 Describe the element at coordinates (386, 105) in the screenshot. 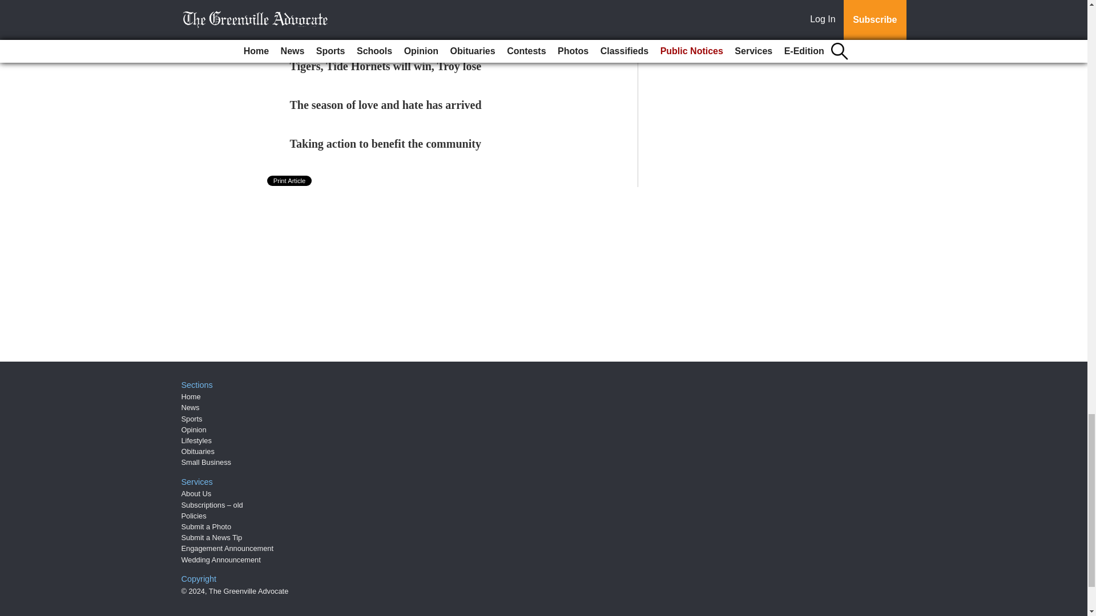

I see `The season of love and hate has arrived` at that location.